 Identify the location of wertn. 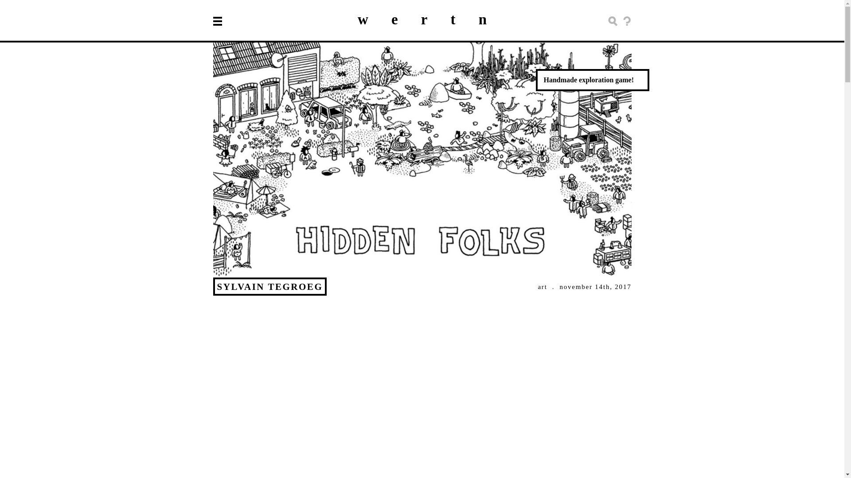
(433, 19).